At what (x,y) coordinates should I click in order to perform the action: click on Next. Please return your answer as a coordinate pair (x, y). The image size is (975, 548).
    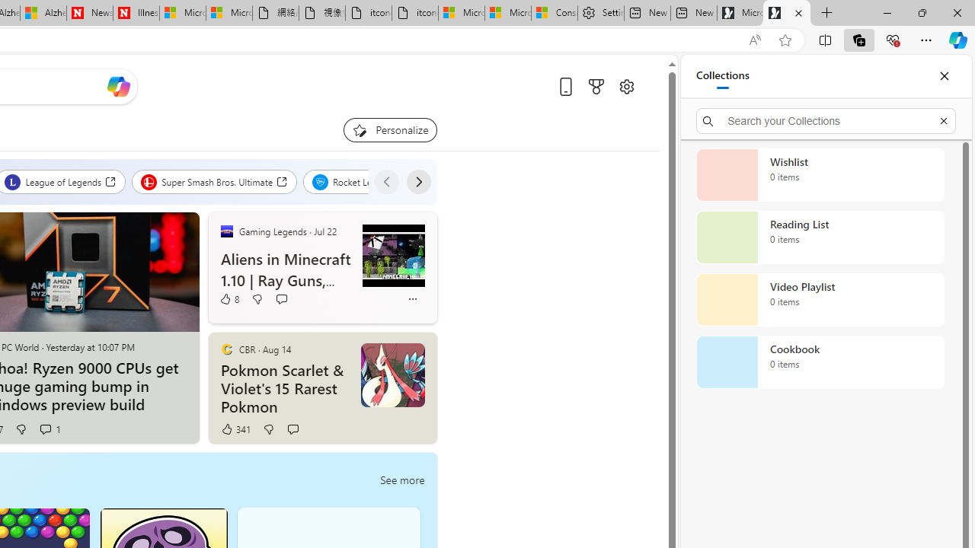
    Looking at the image, I should click on (417, 181).